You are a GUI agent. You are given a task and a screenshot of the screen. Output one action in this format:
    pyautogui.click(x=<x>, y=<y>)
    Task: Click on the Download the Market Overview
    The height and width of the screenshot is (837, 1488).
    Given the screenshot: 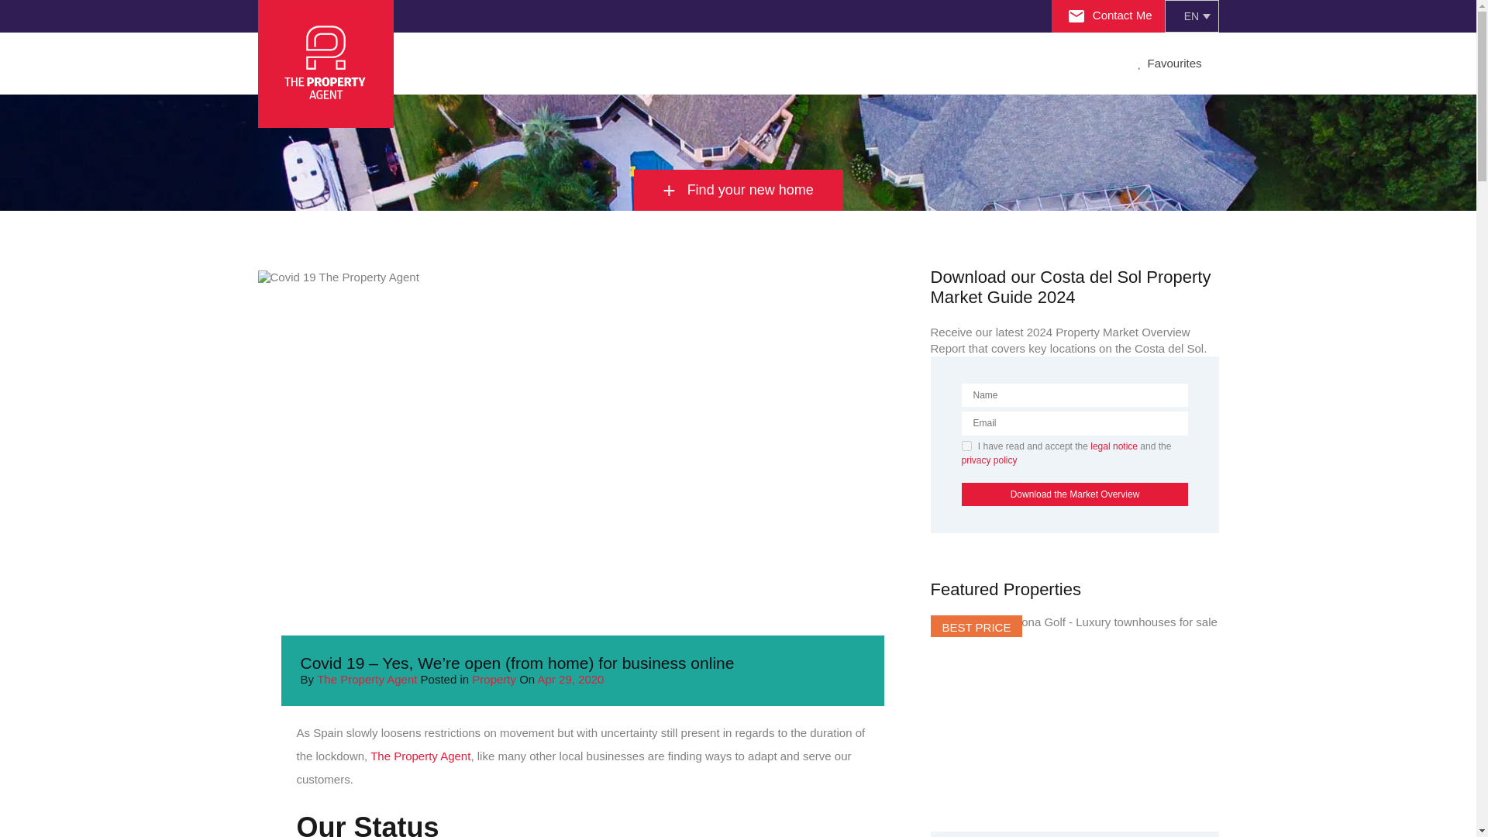 What is the action you would take?
    pyautogui.click(x=1074, y=494)
    